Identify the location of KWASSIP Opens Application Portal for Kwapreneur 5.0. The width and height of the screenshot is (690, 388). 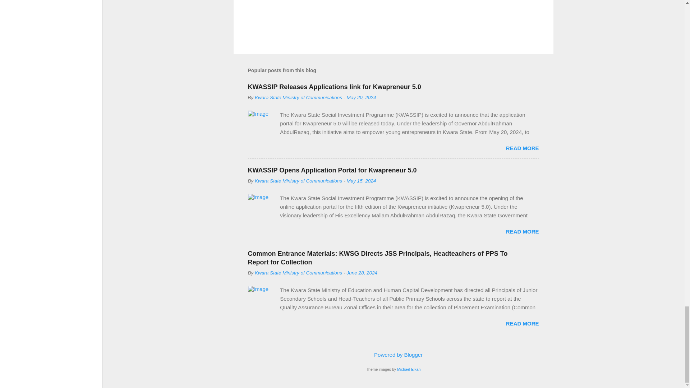
(332, 170).